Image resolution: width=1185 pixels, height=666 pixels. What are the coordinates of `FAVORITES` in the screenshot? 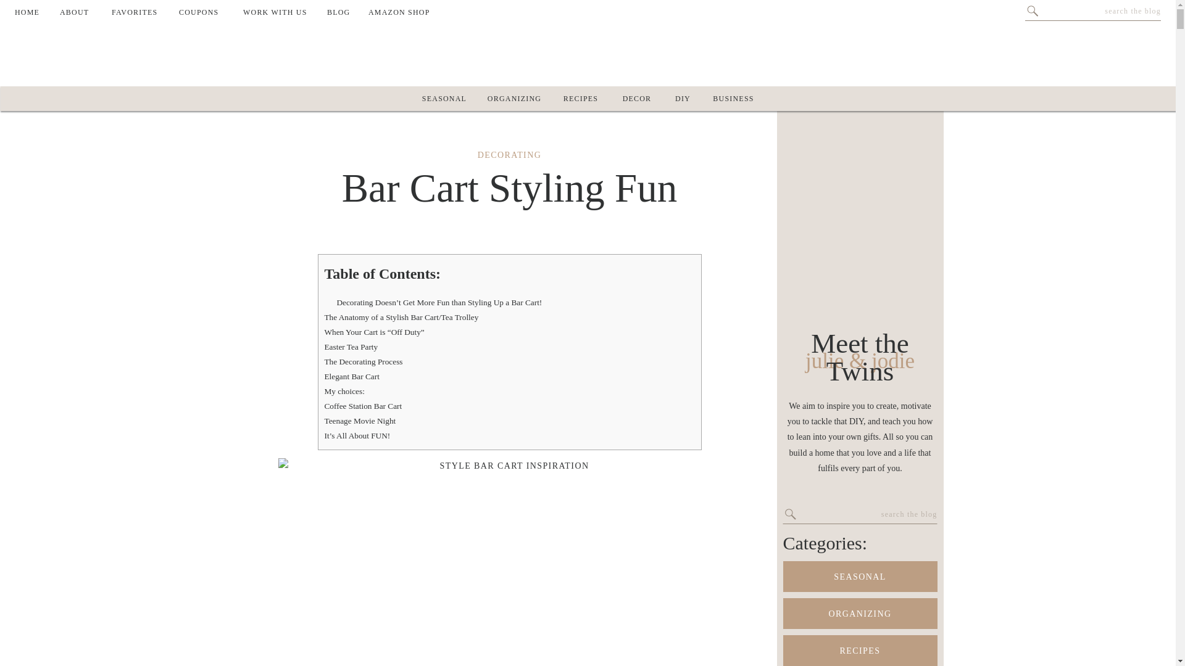 It's located at (139, 12).